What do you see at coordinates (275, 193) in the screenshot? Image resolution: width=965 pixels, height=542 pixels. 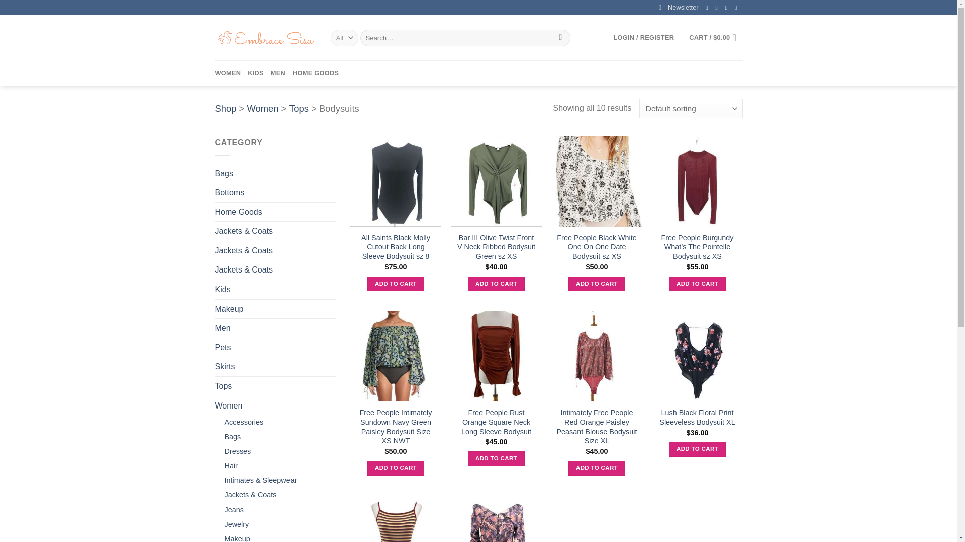 I see `Bottoms` at bounding box center [275, 193].